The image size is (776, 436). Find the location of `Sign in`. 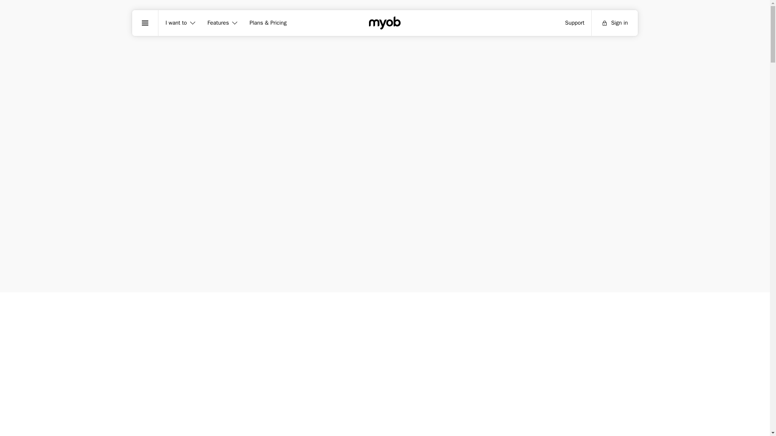

Sign in is located at coordinates (614, 23).